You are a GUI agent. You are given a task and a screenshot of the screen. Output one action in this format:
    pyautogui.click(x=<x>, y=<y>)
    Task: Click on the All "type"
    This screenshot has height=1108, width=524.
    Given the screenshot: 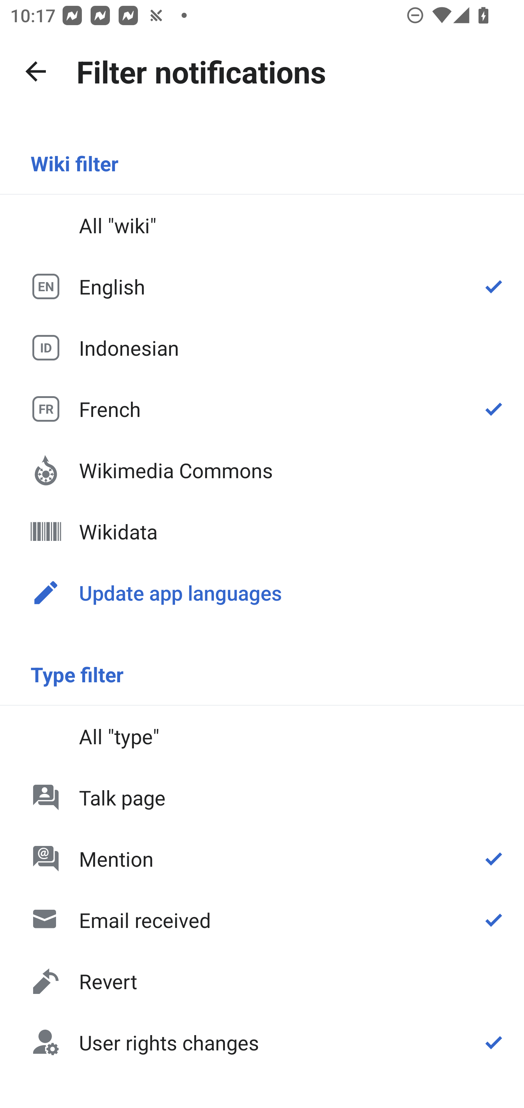 What is the action you would take?
    pyautogui.click(x=262, y=736)
    